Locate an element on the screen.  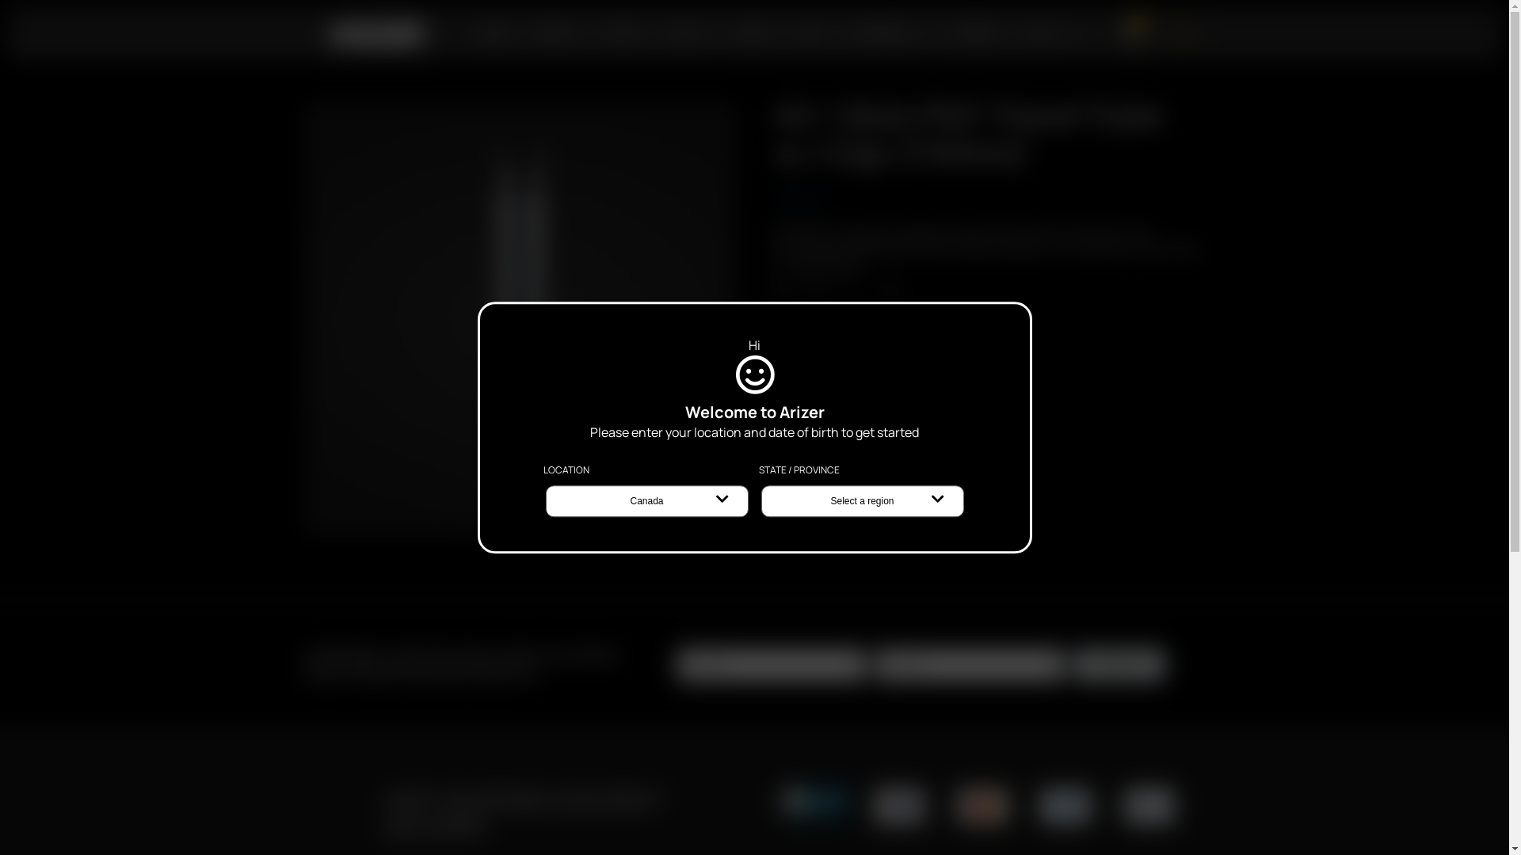
PayPal is located at coordinates (1149, 806).